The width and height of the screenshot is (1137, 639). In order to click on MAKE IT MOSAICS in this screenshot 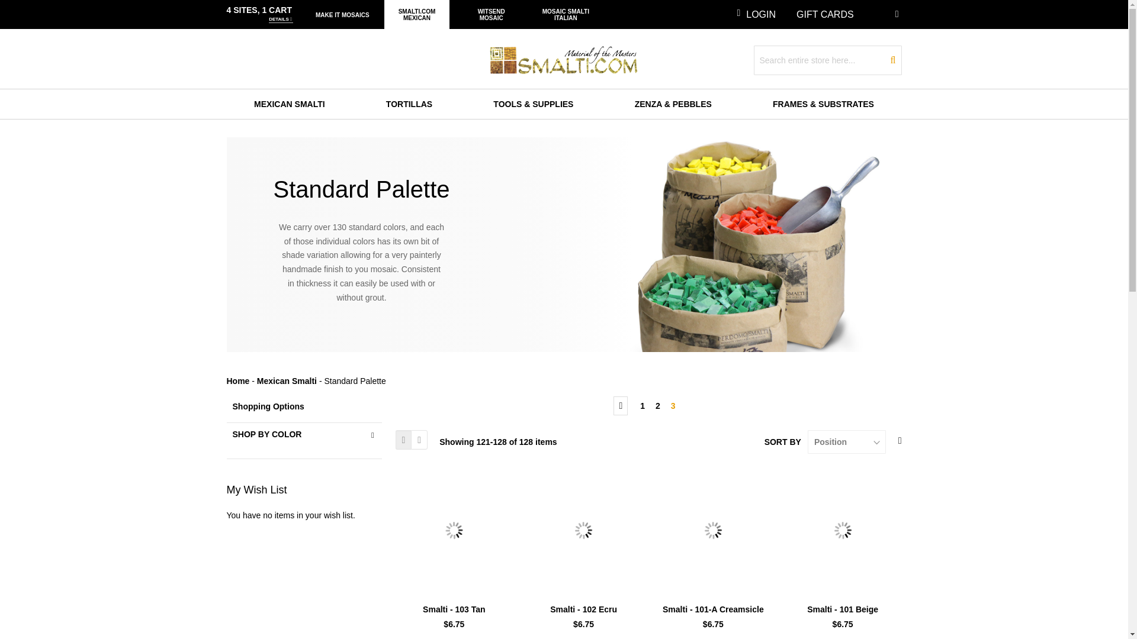, I will do `click(342, 14)`.